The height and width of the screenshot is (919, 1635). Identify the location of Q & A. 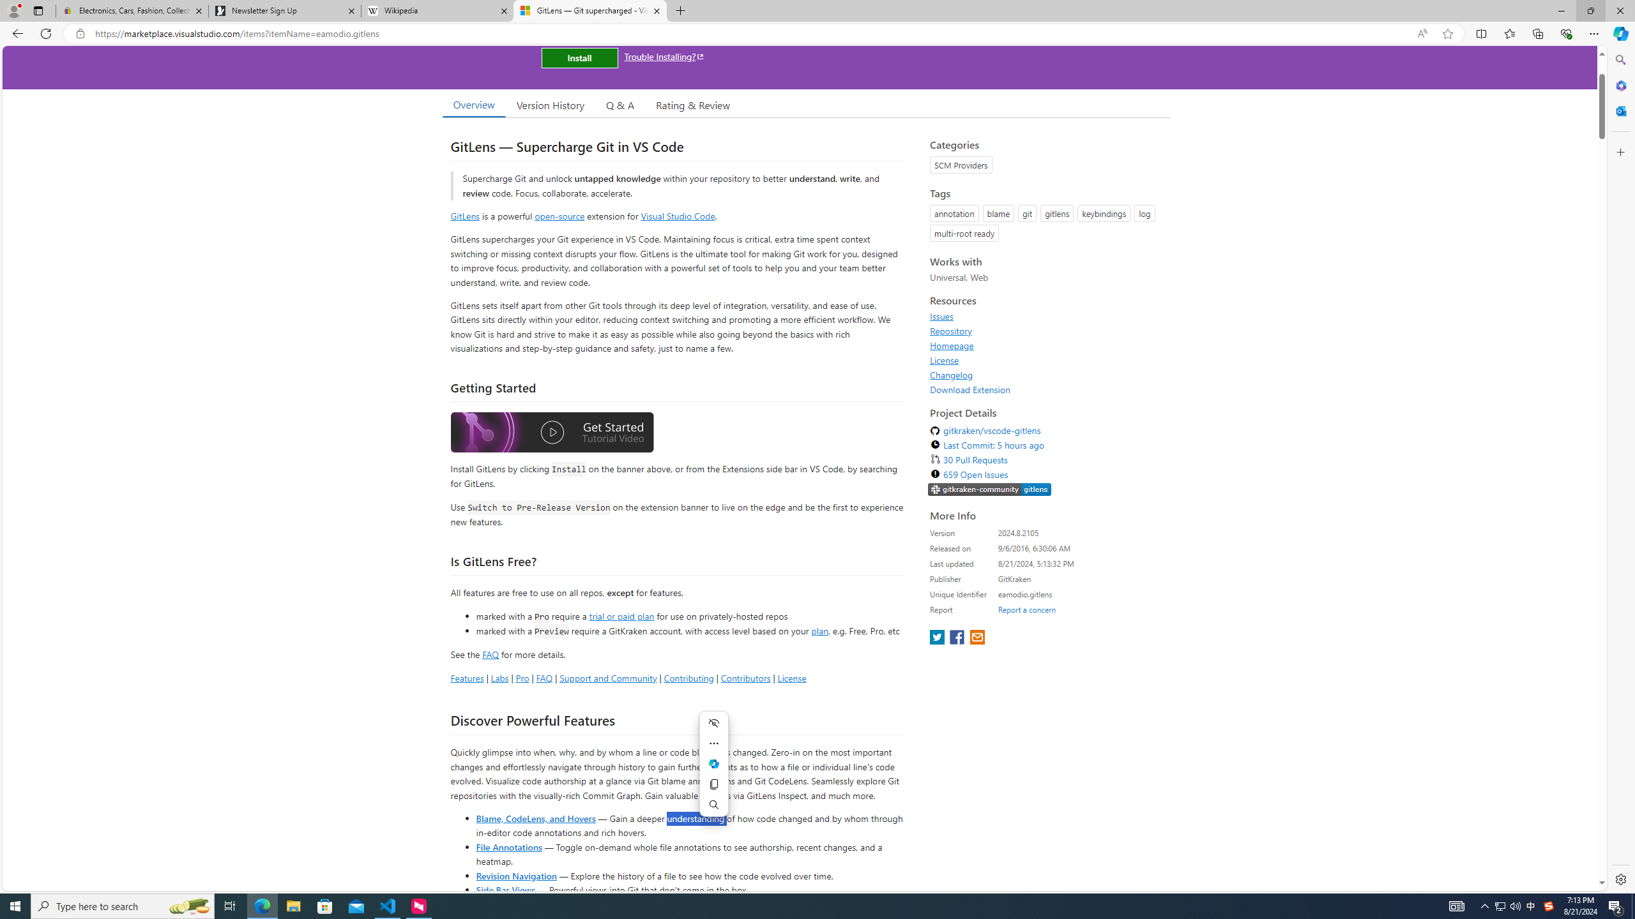
(620, 105).